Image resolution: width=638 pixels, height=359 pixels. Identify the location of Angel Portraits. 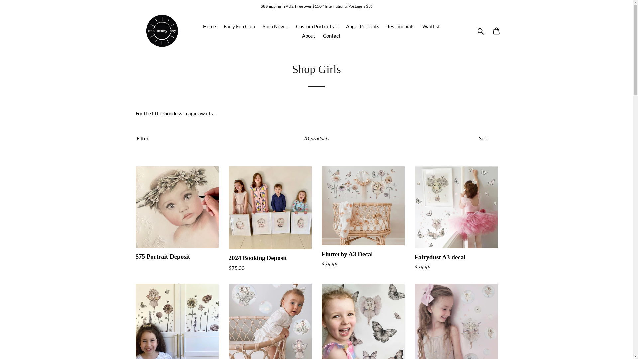
(363, 26).